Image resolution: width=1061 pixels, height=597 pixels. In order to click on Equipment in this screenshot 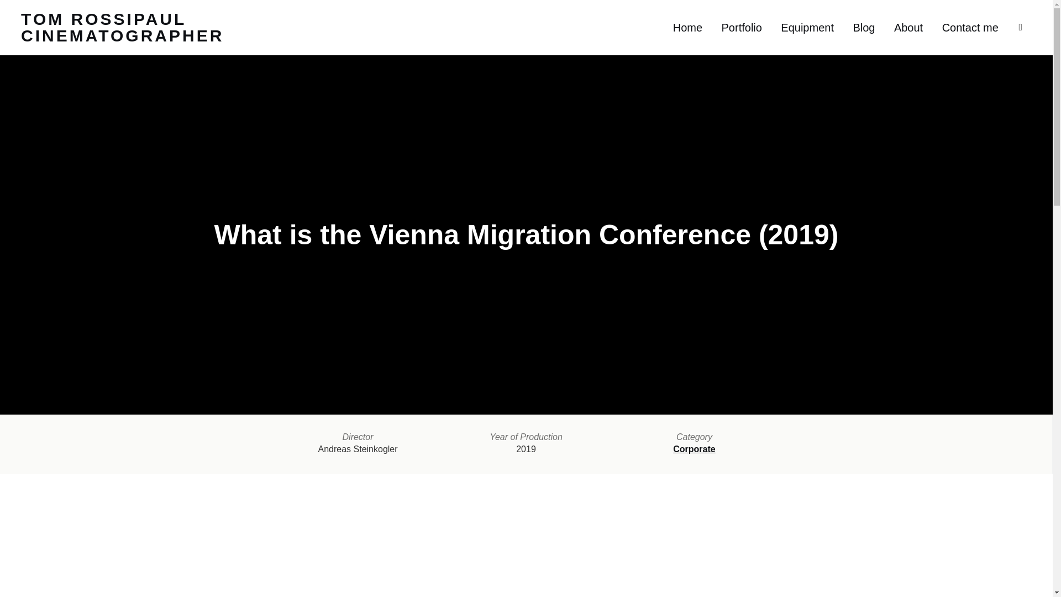, I will do `click(807, 28)`.